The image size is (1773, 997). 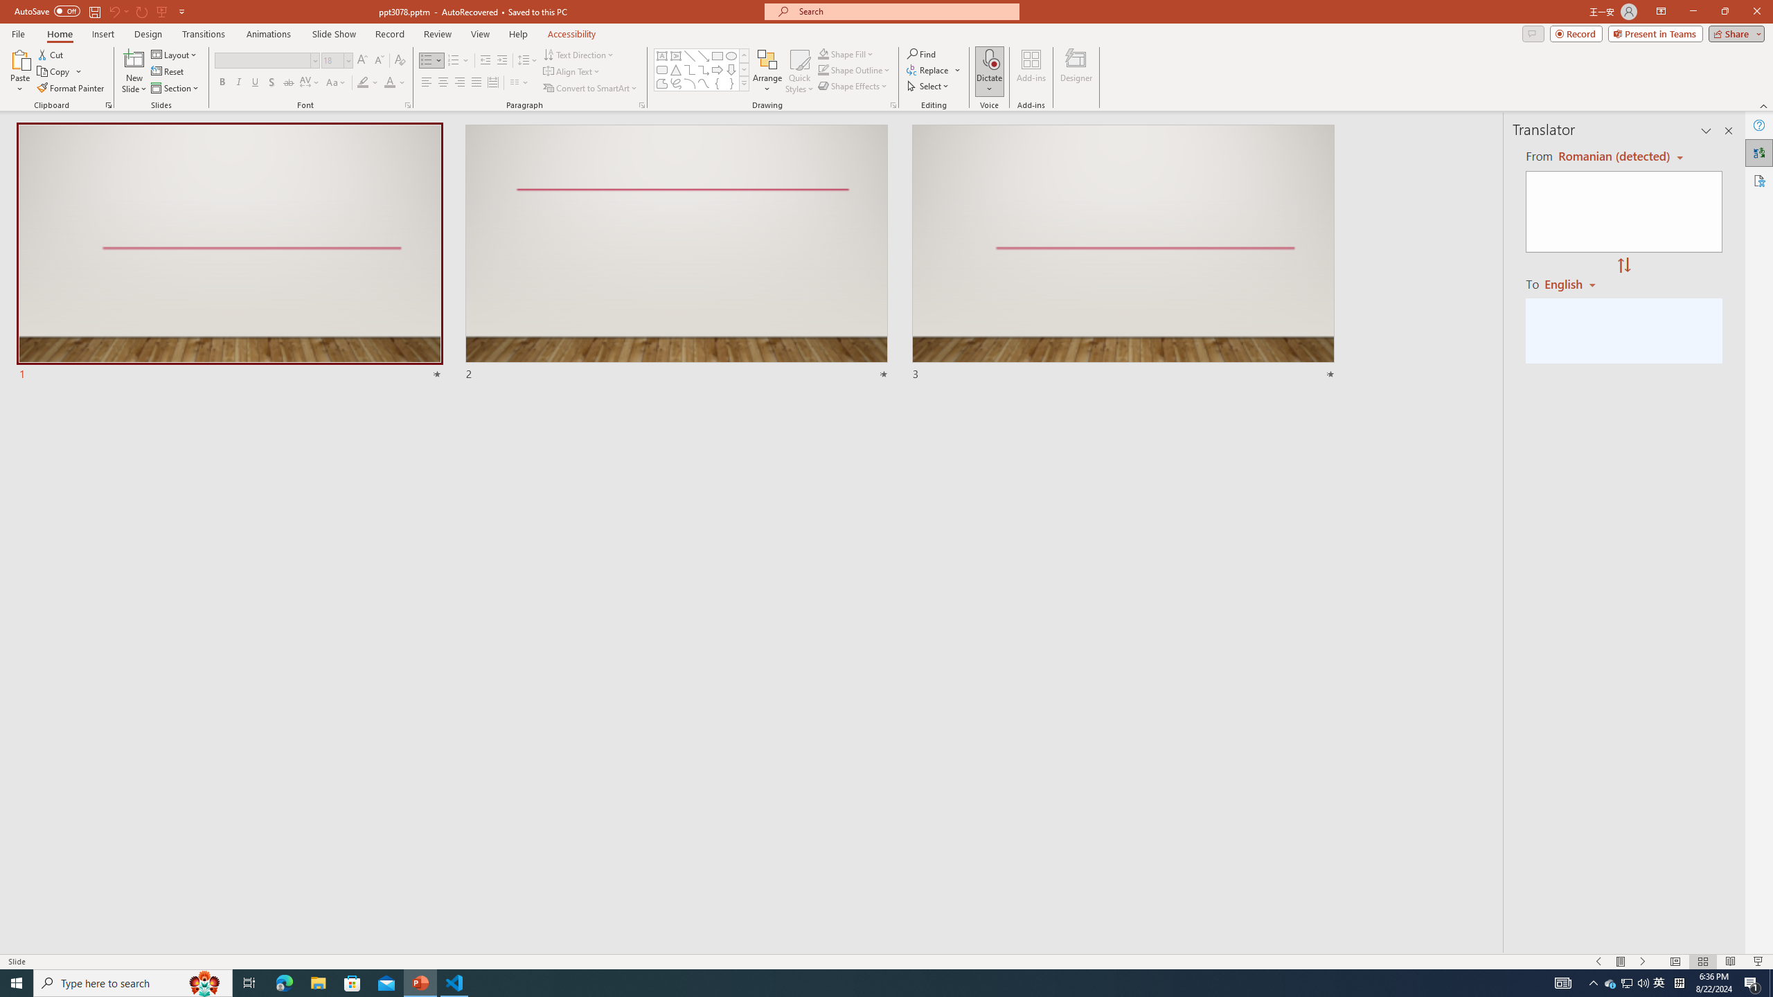 What do you see at coordinates (475, 83) in the screenshot?
I see `Justify` at bounding box center [475, 83].